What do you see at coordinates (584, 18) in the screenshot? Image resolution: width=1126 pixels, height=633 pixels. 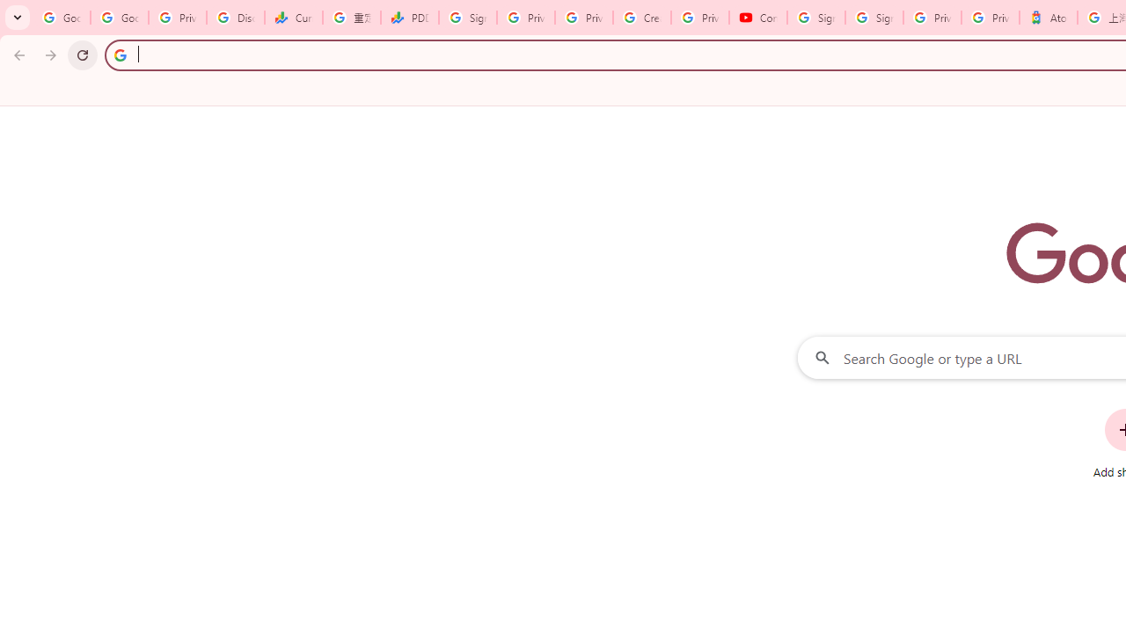 I see `Privacy Checkup` at bounding box center [584, 18].